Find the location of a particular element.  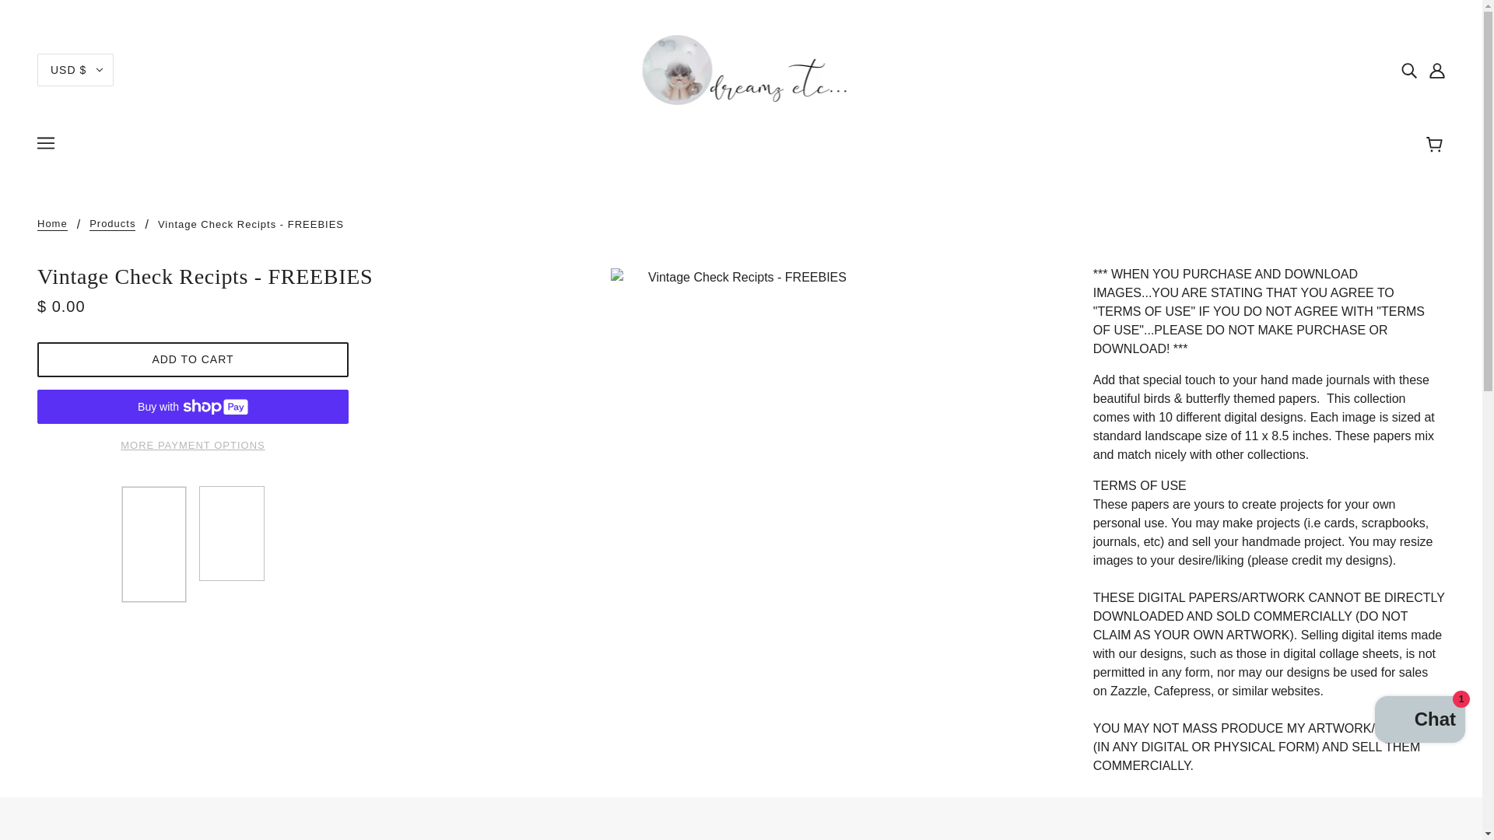

Home is located at coordinates (52, 224).